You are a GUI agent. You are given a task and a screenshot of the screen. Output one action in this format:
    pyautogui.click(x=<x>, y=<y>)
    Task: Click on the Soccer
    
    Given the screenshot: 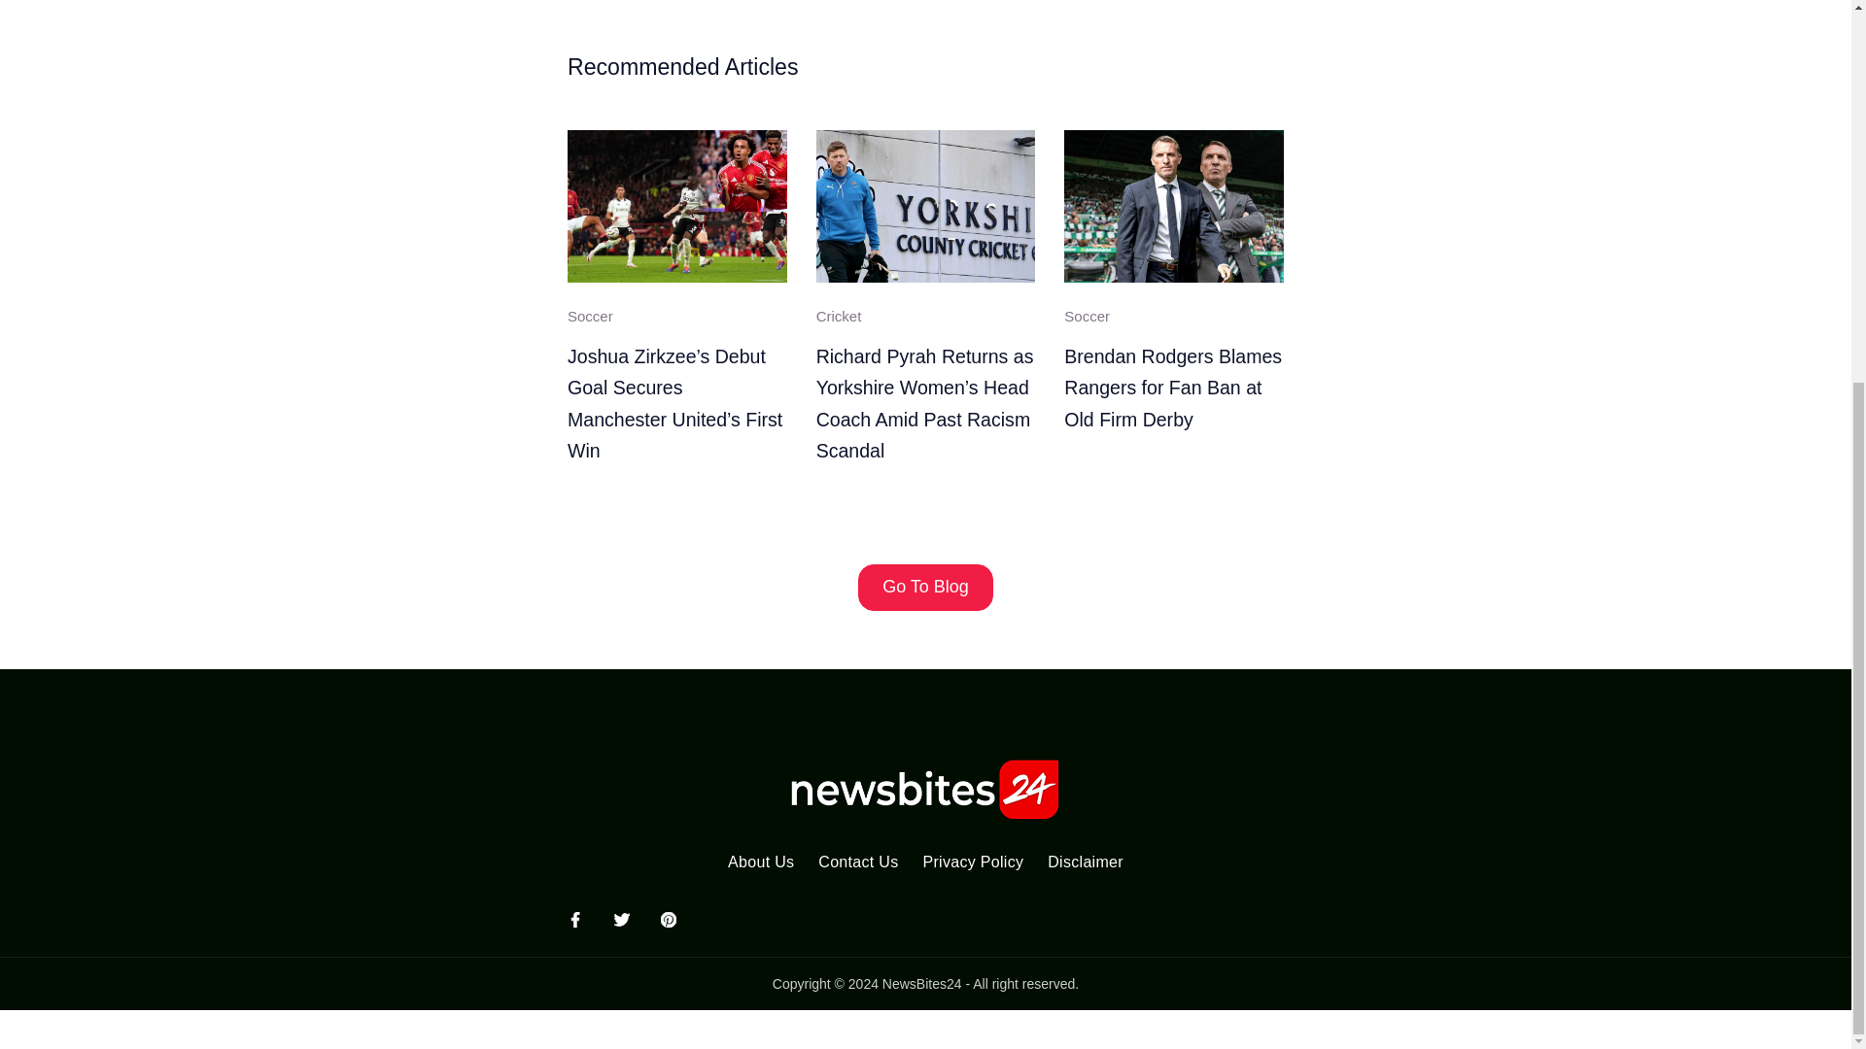 What is the action you would take?
    pyautogui.click(x=1087, y=316)
    